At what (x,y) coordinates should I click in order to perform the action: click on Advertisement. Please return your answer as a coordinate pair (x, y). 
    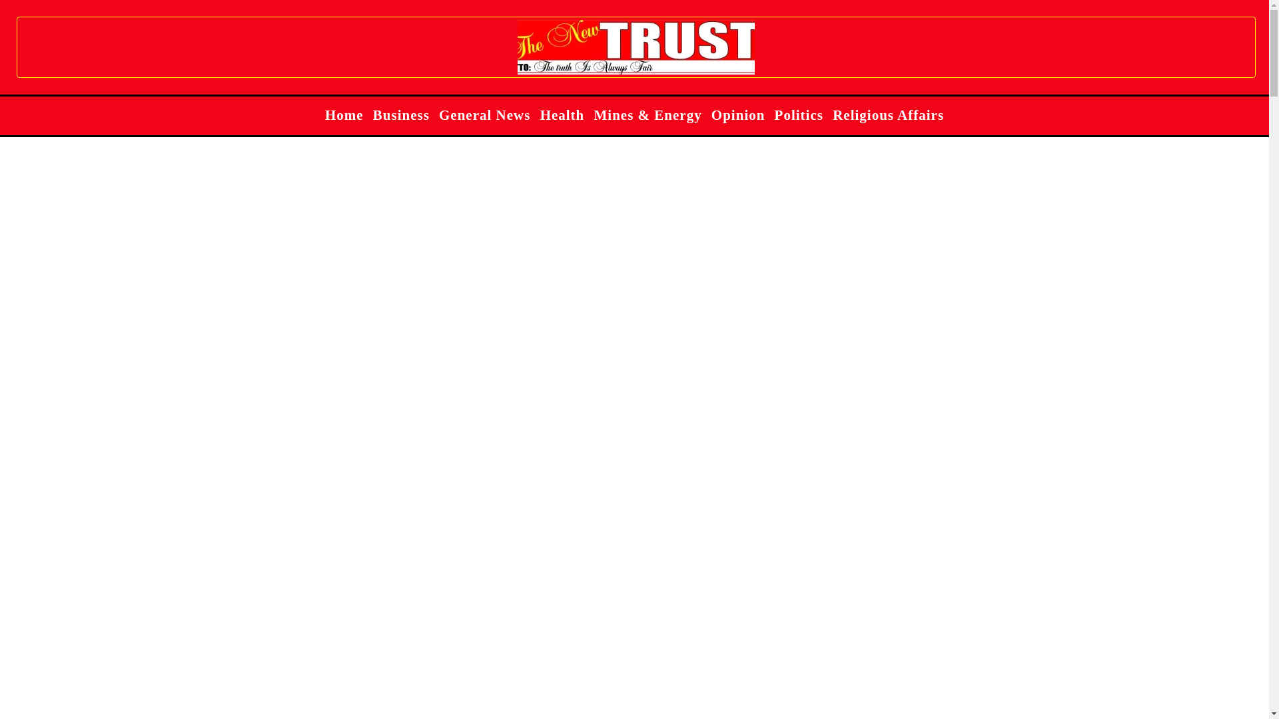
    Looking at the image, I should click on (501, 250).